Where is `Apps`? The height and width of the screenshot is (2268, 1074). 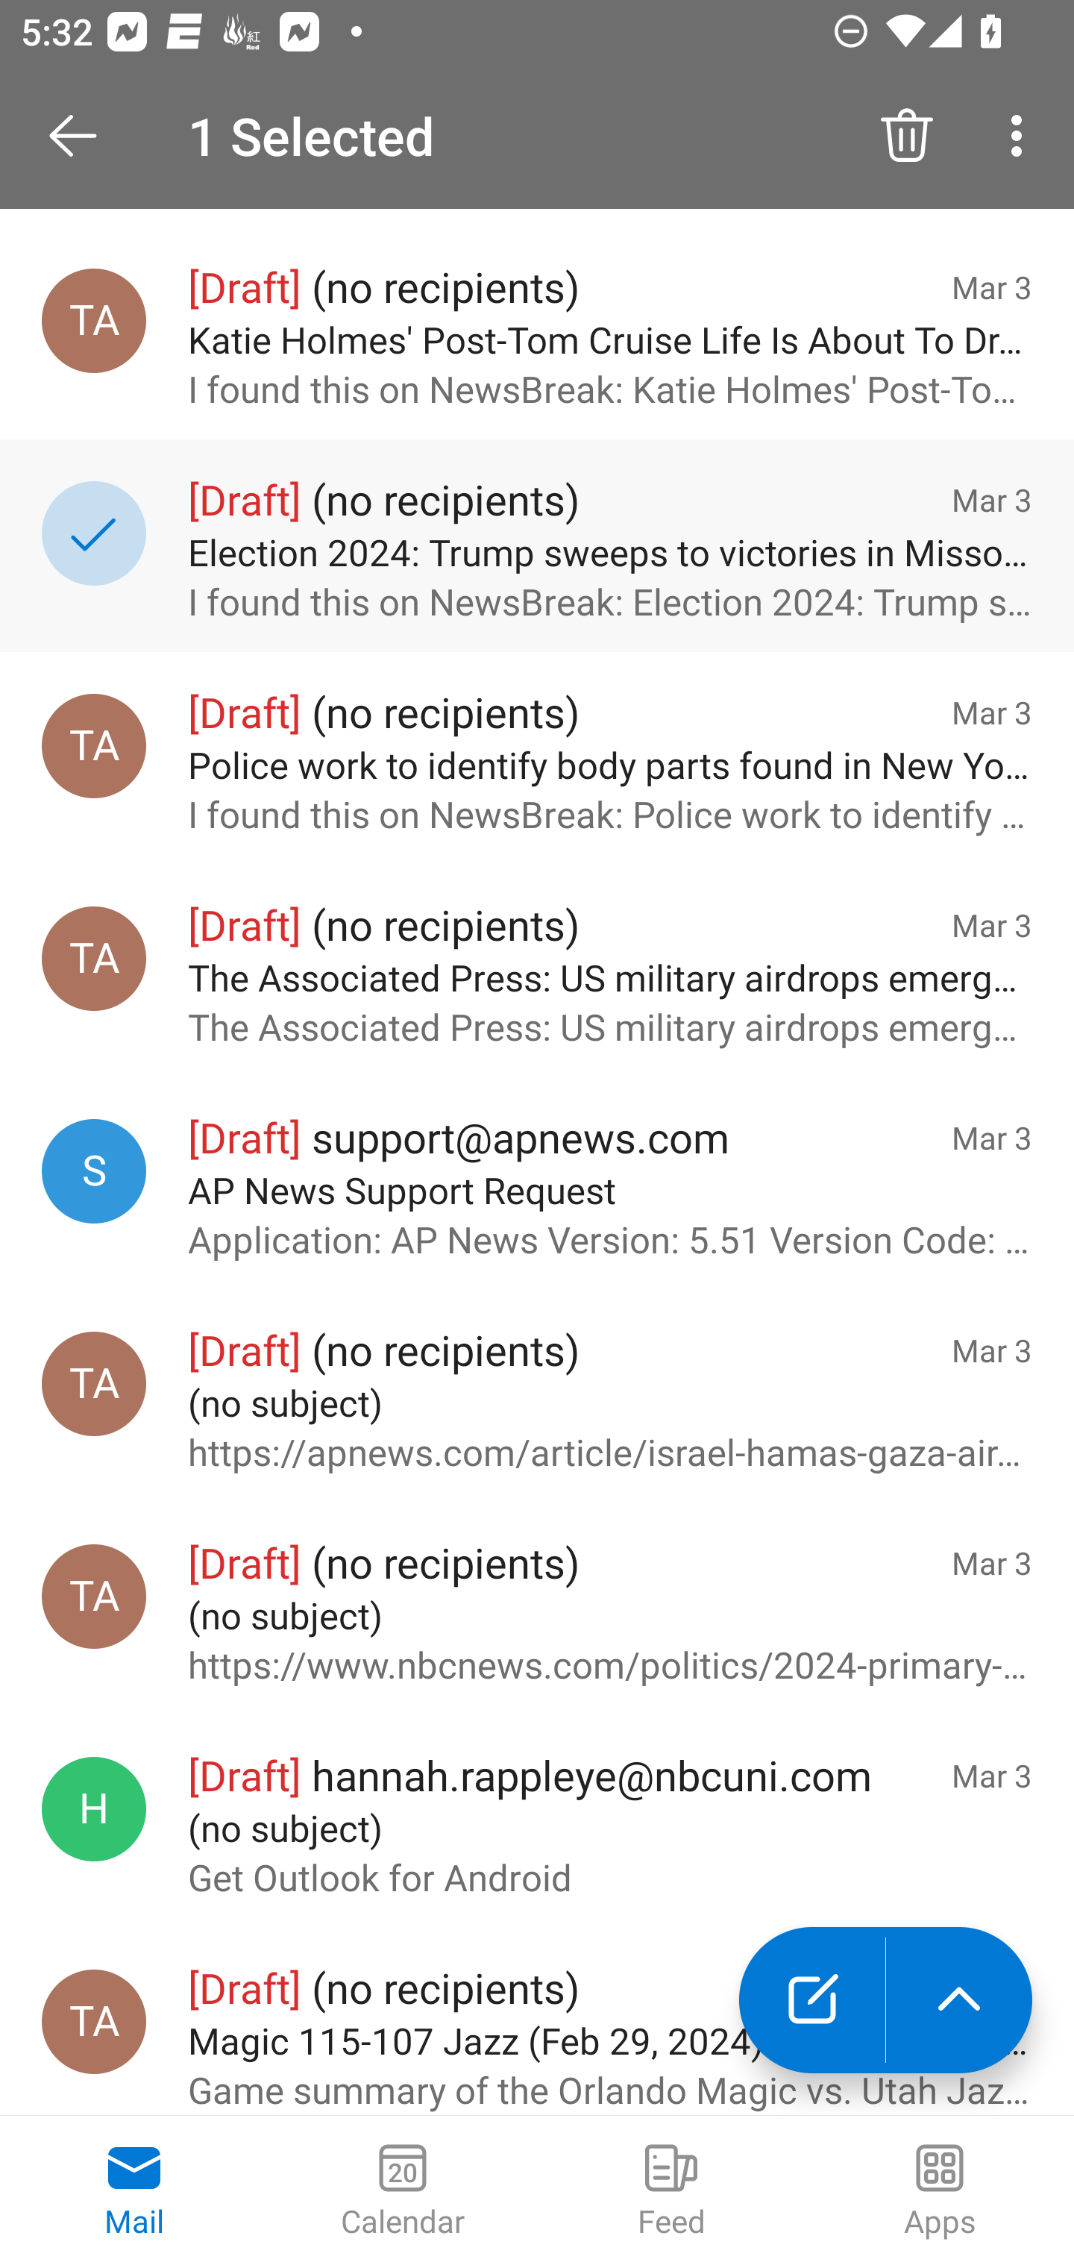
Apps is located at coordinates (940, 2192).